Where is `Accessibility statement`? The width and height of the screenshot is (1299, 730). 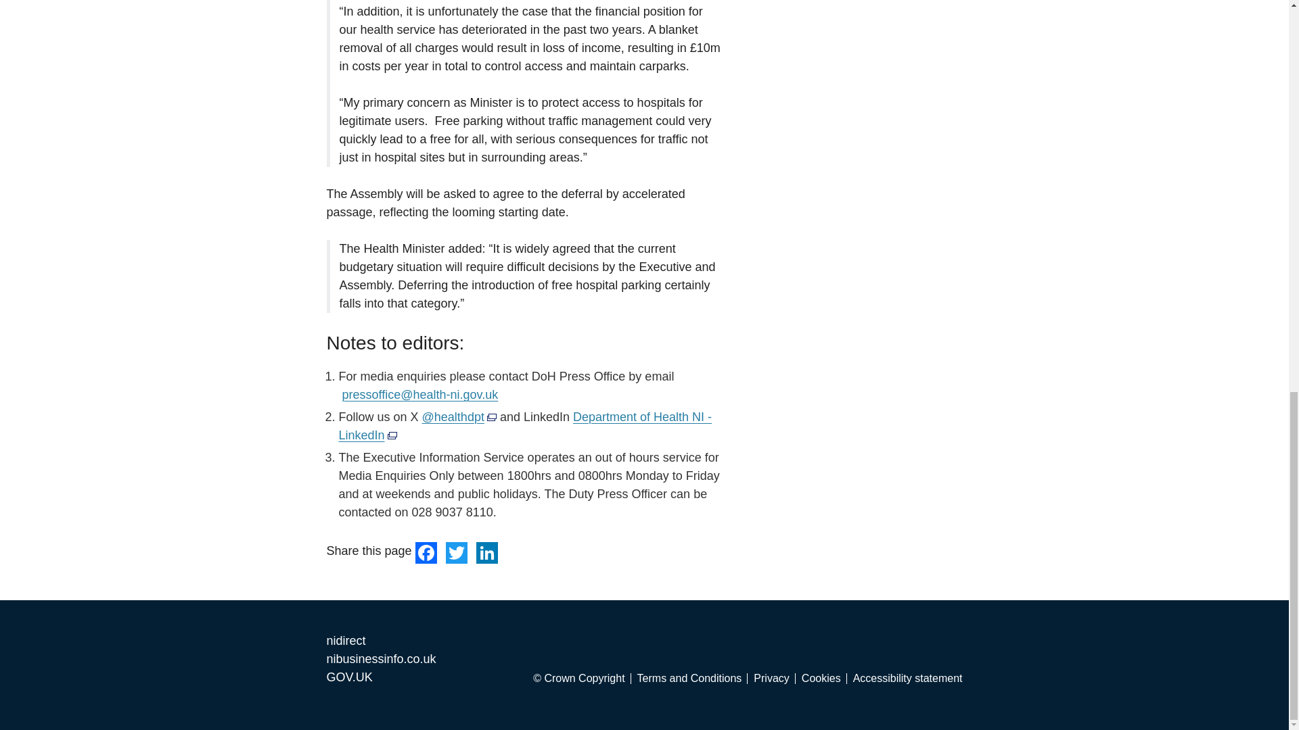 Accessibility statement is located at coordinates (908, 678).